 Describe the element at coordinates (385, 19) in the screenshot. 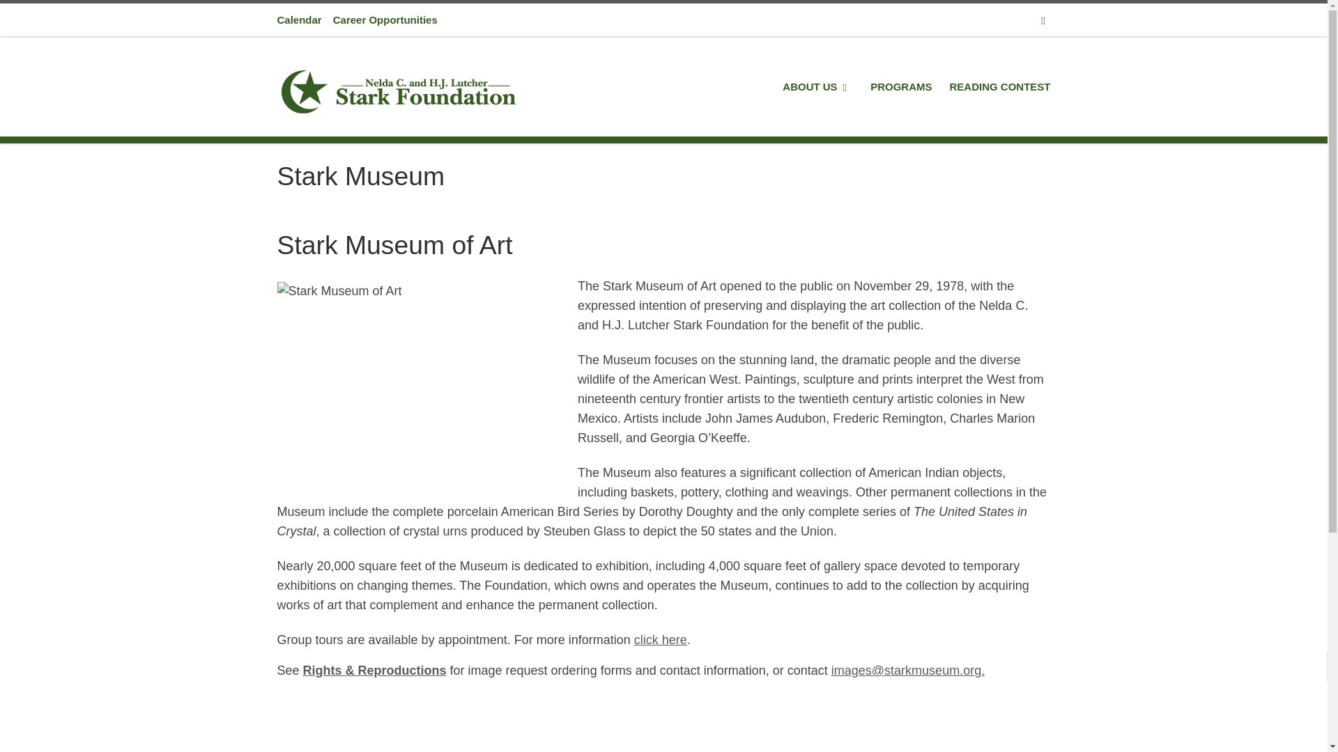

I see `Career Opportunities` at that location.